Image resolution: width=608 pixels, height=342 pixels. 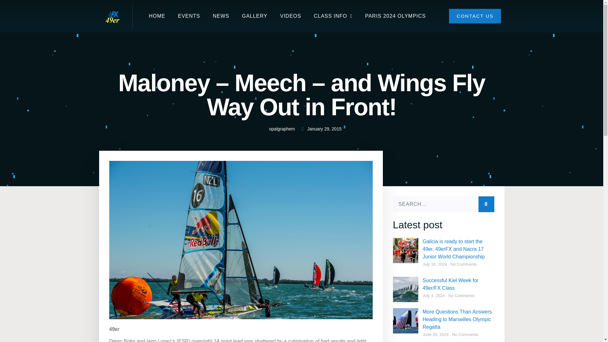 What do you see at coordinates (157, 16) in the screenshot?
I see `HOME` at bounding box center [157, 16].